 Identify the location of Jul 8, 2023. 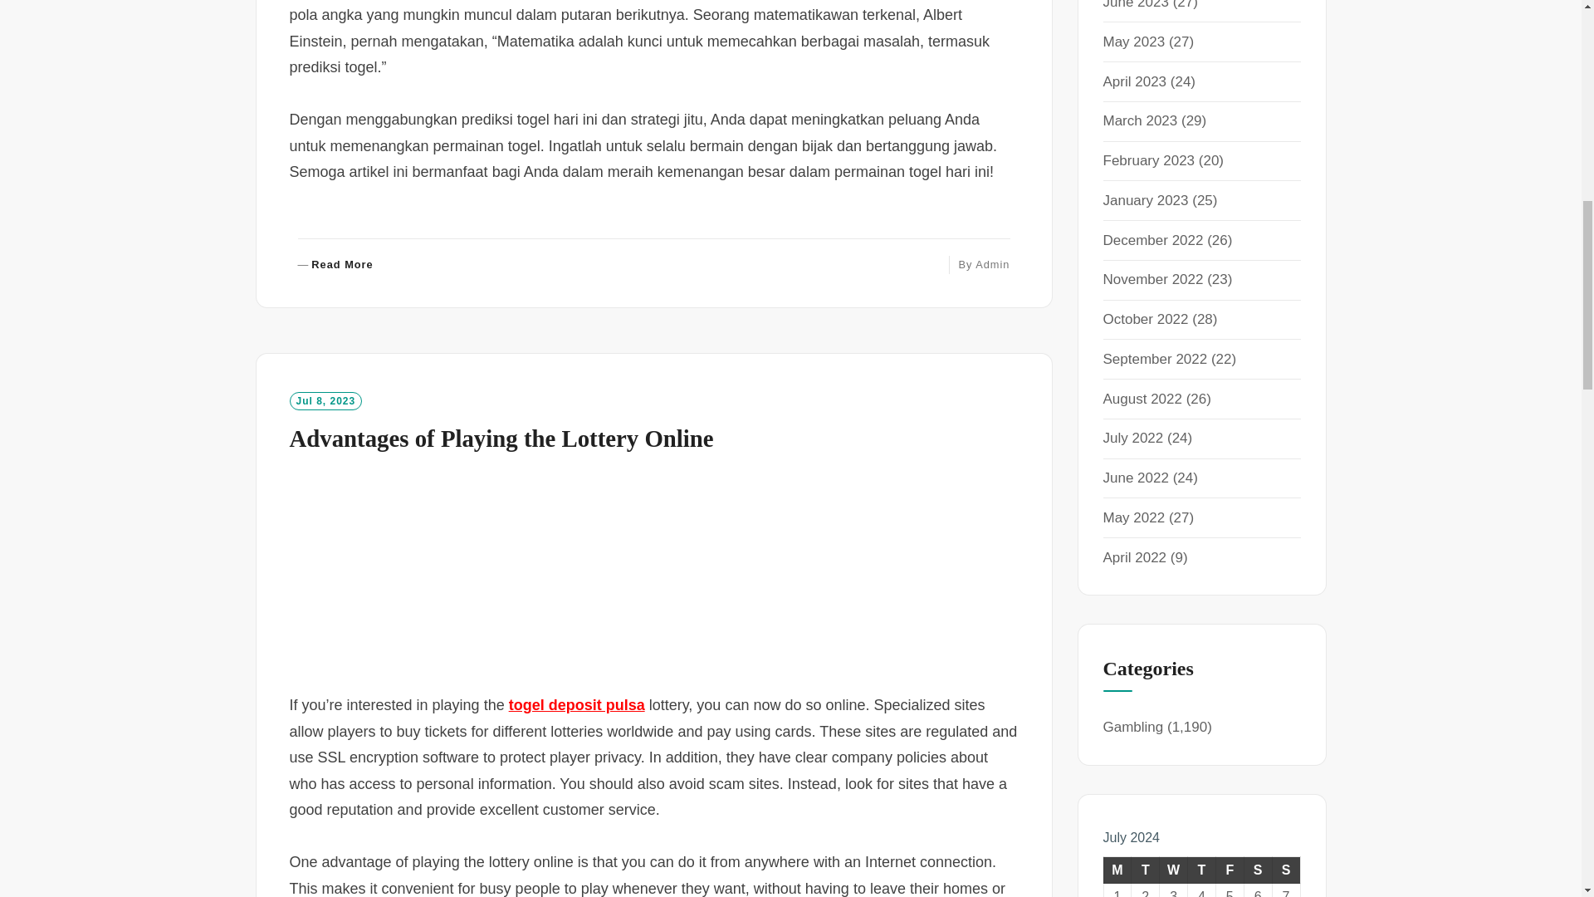
(500, 439).